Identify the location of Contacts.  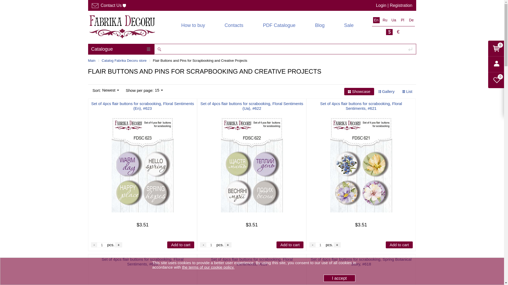
(234, 23).